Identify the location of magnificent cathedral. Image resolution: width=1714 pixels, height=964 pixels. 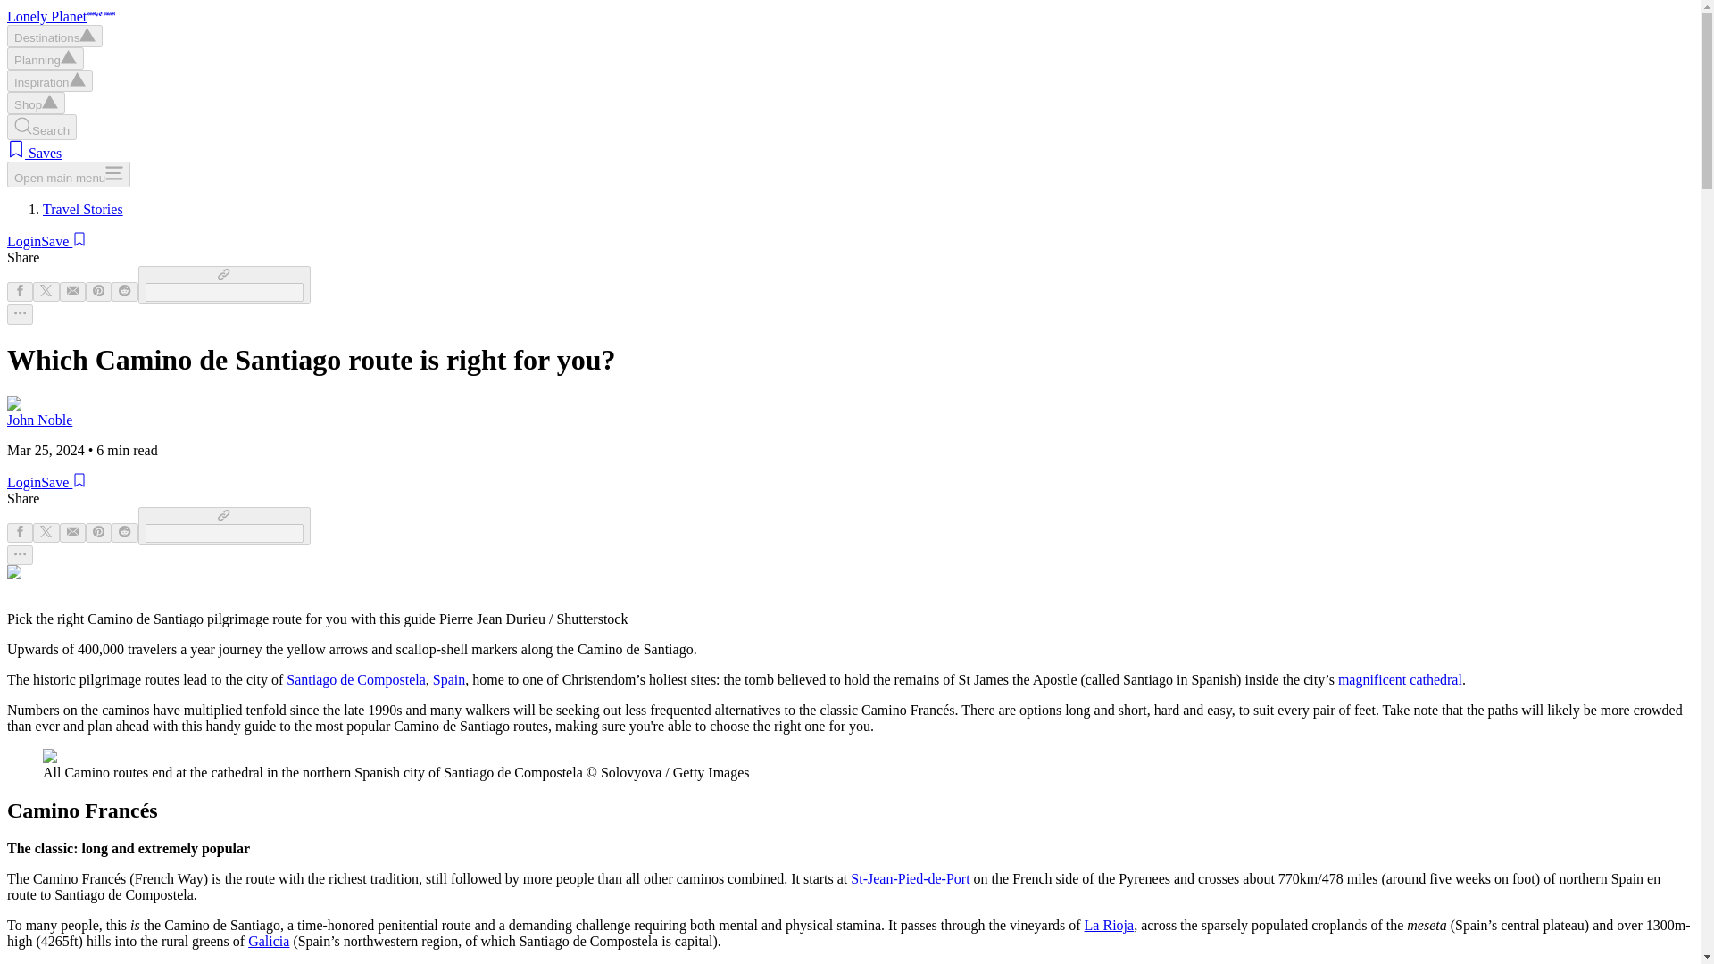
(1400, 679).